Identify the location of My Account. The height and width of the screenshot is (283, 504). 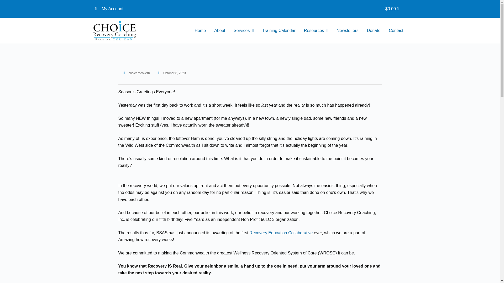
(171, 9).